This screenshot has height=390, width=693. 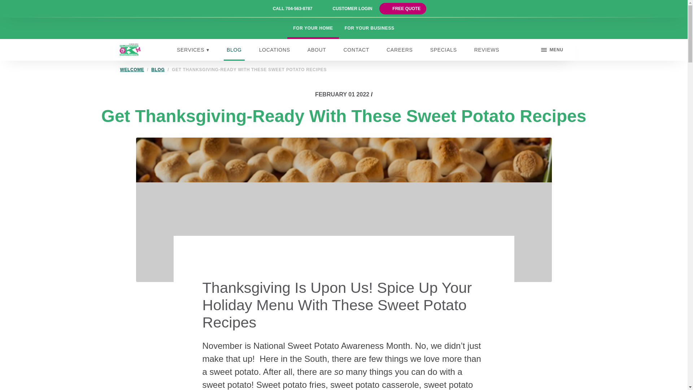 What do you see at coordinates (193, 50) in the screenshot?
I see `SERVICES` at bounding box center [193, 50].